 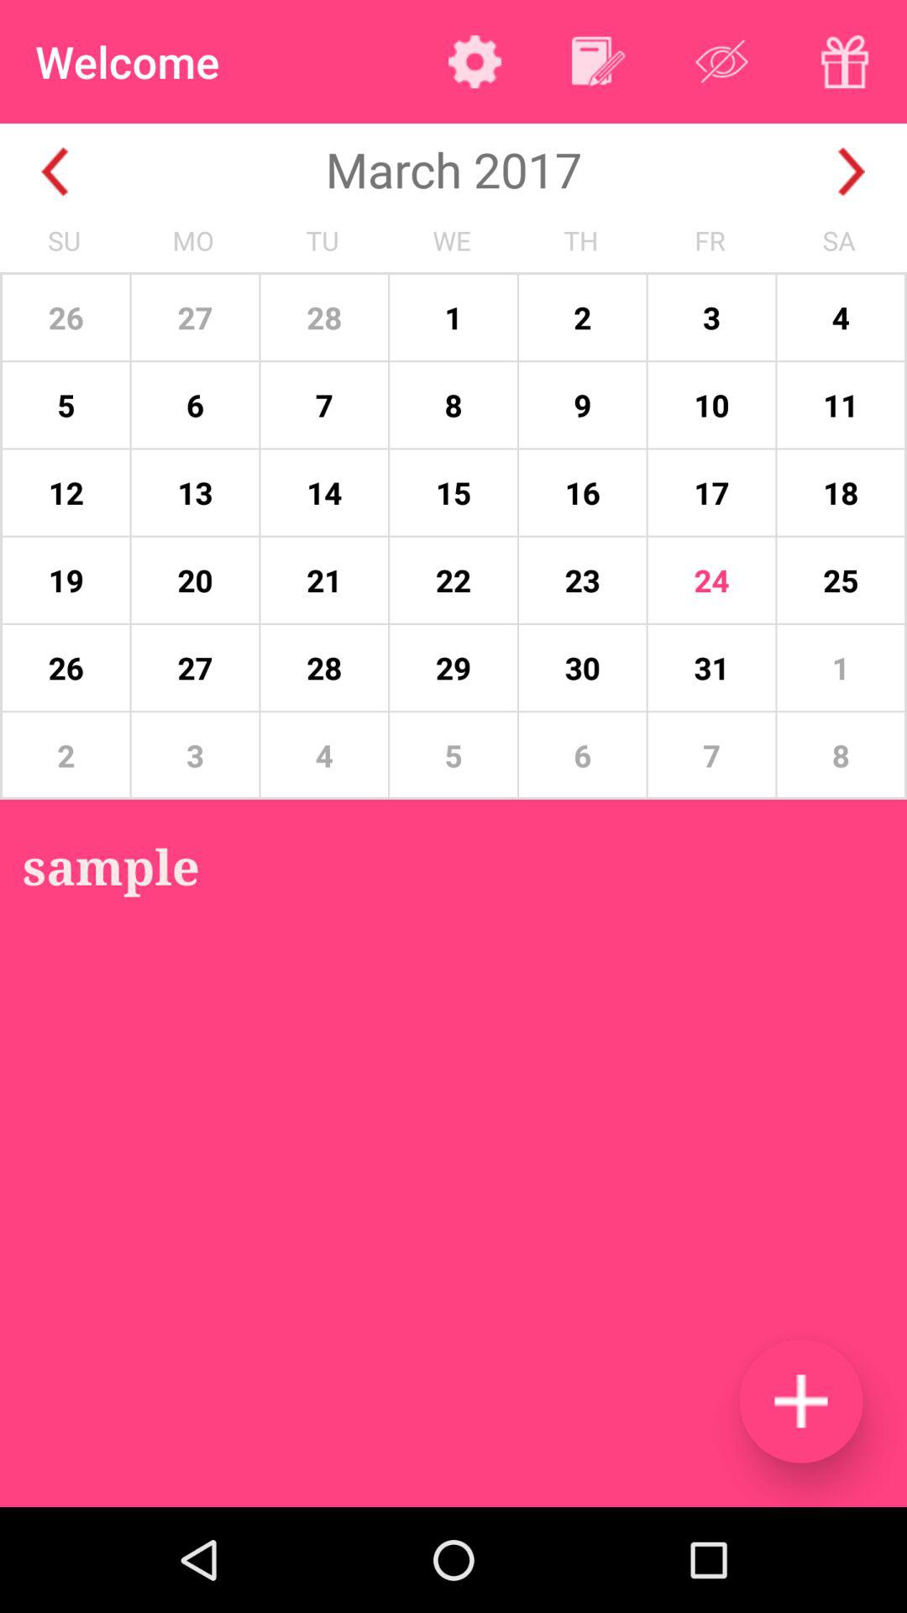 What do you see at coordinates (801, 1401) in the screenshot?
I see `press the item below 7 icon` at bounding box center [801, 1401].